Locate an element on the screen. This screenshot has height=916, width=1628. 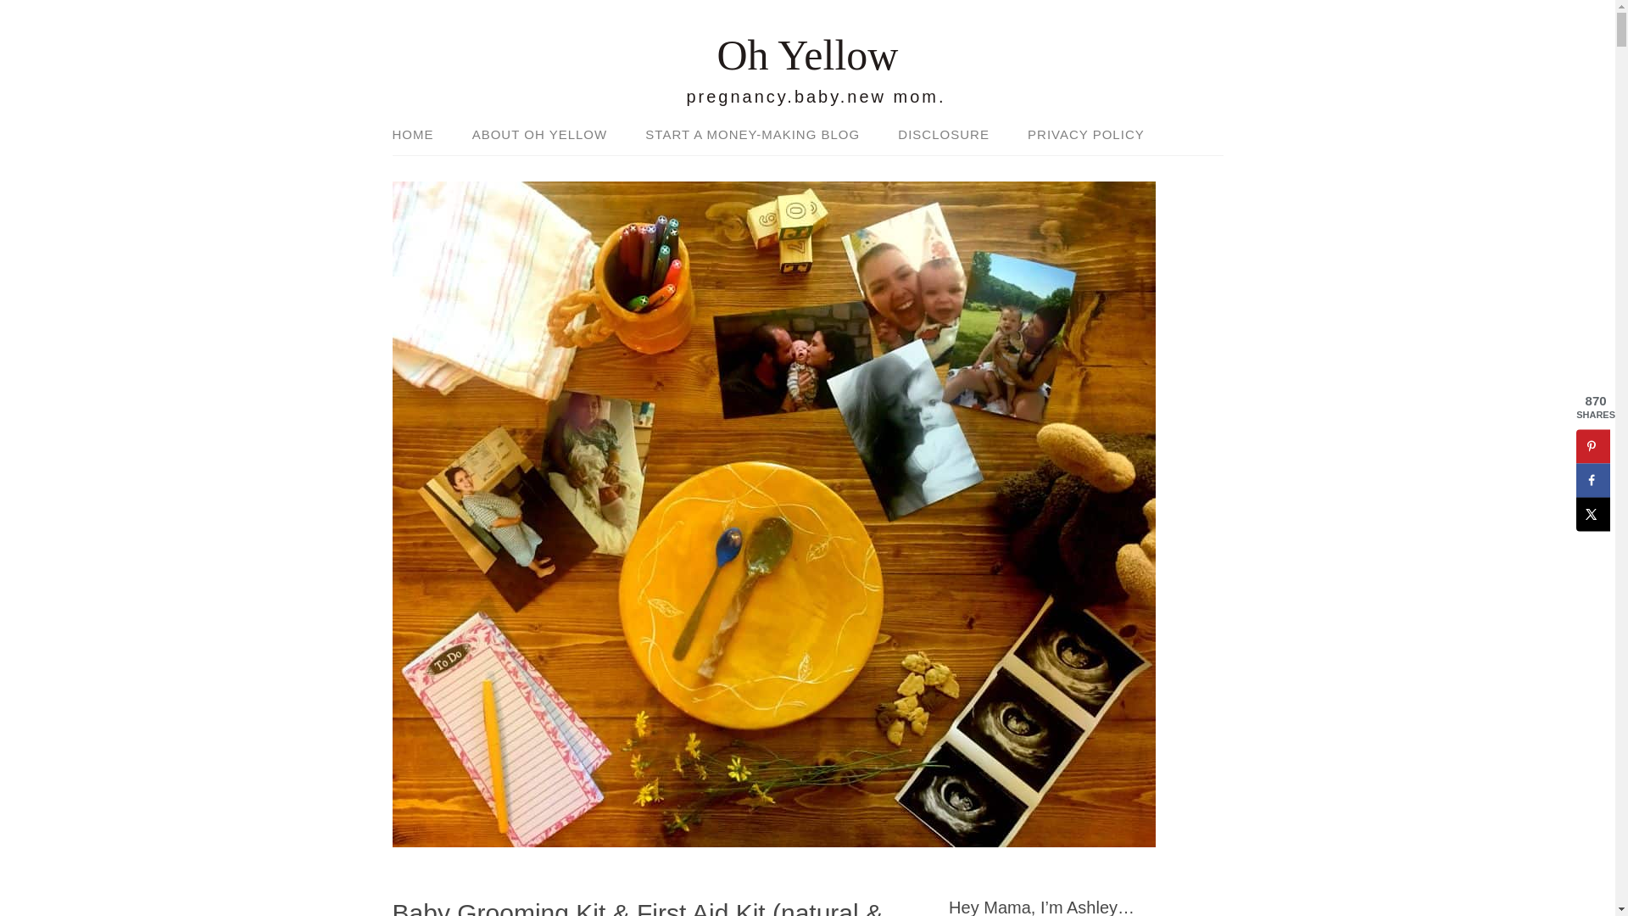
PRIVACY POLICY is located at coordinates (1077, 136).